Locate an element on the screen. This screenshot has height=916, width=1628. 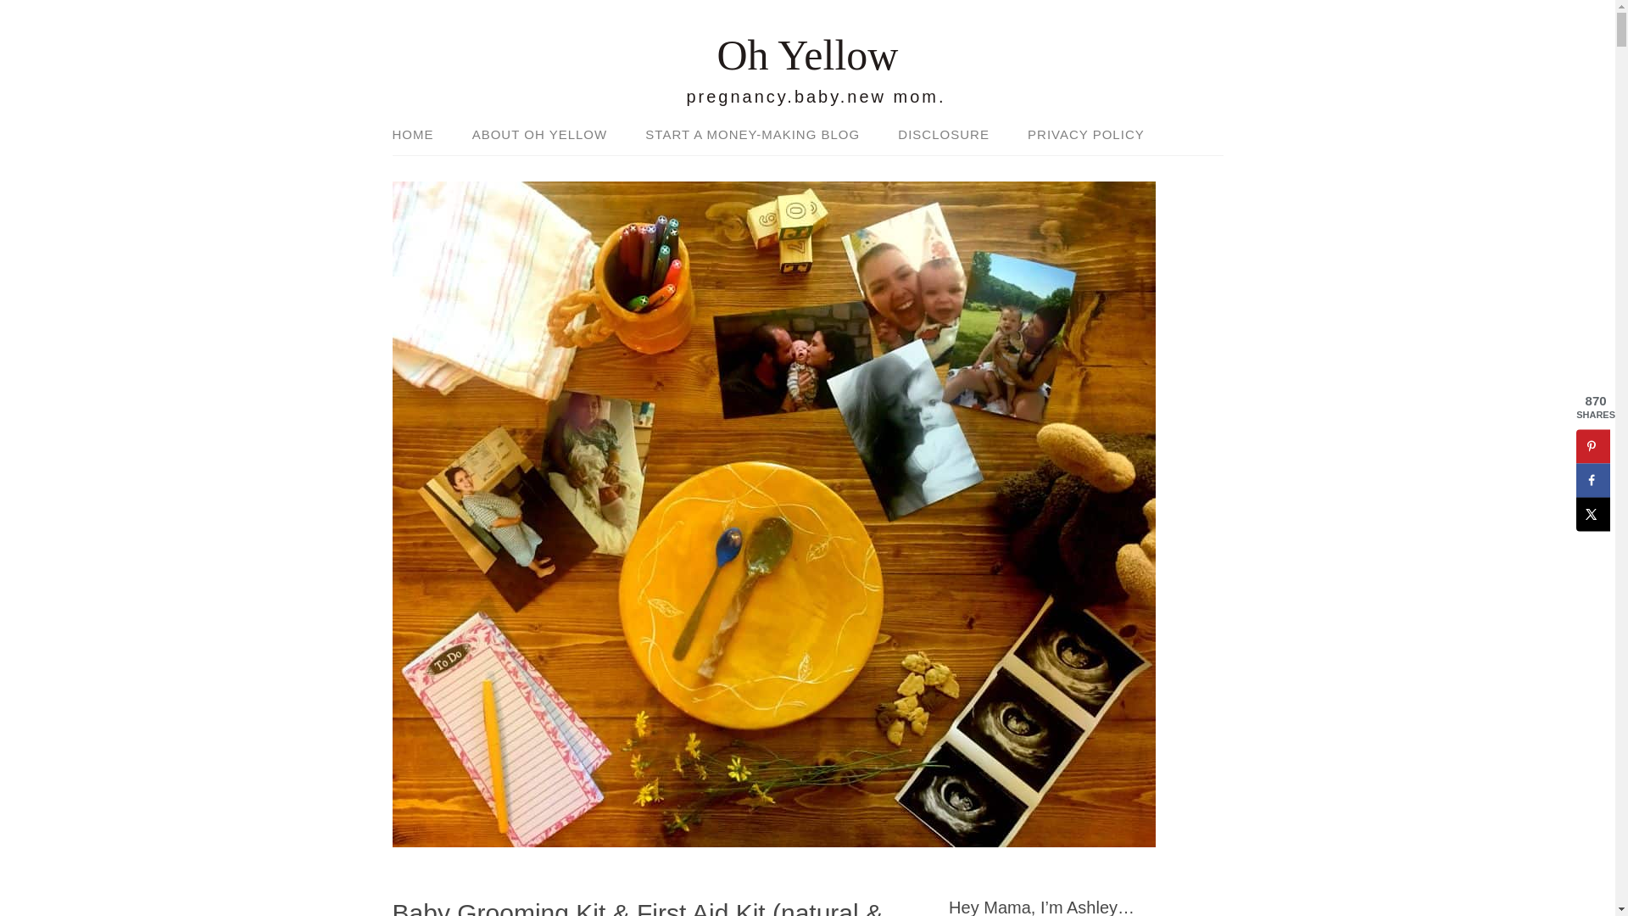
PRIVACY POLICY is located at coordinates (1077, 136).